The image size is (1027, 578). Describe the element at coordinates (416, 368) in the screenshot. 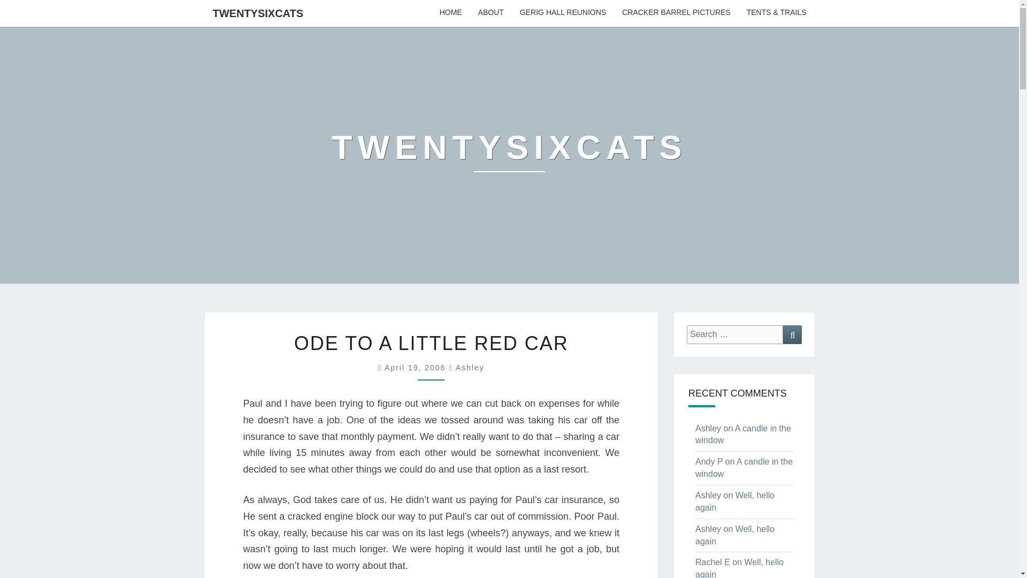

I see `April 19, 2006` at that location.